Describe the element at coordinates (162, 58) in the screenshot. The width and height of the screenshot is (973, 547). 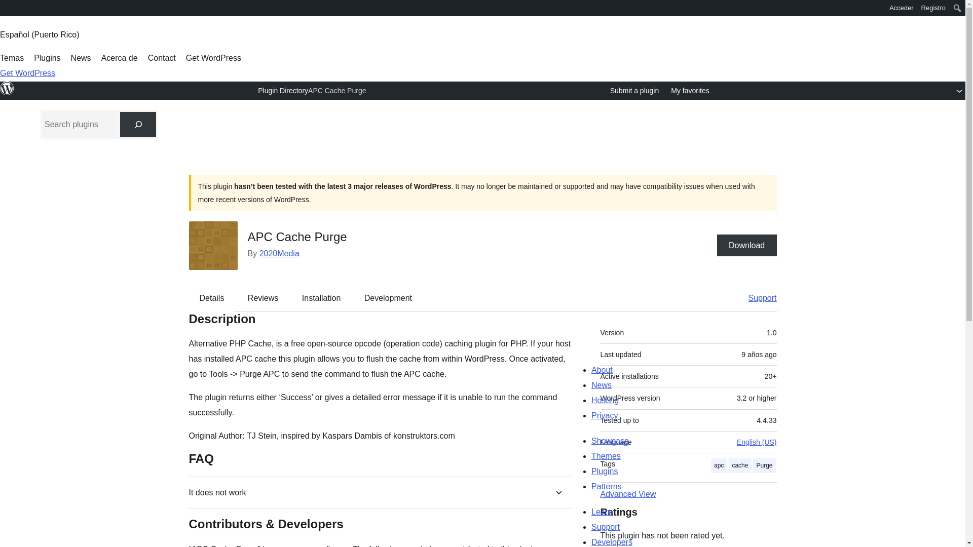
I see `Contact` at that location.